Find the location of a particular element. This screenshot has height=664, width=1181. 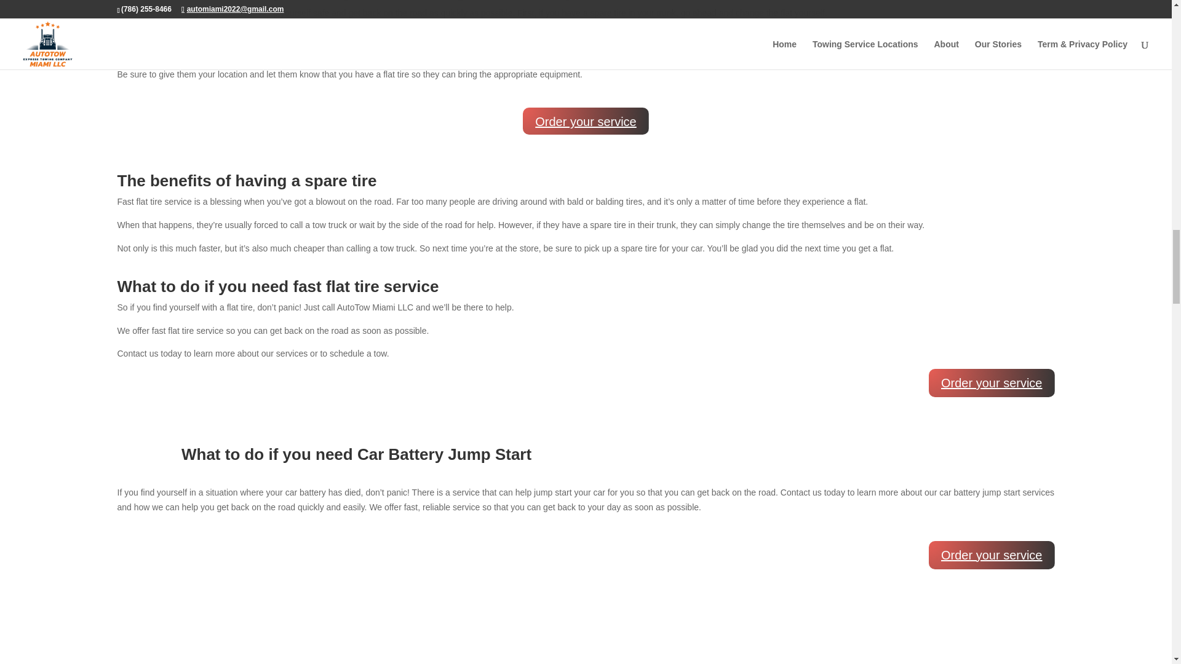

tow truck is located at coordinates (186, 50).